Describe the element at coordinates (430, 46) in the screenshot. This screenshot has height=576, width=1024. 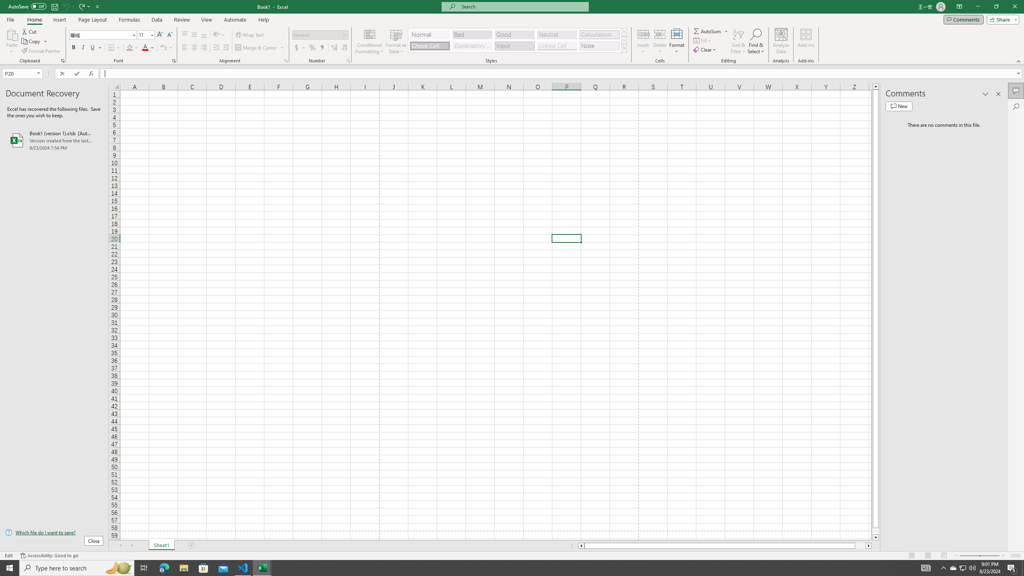
I see `Check Cell` at that location.